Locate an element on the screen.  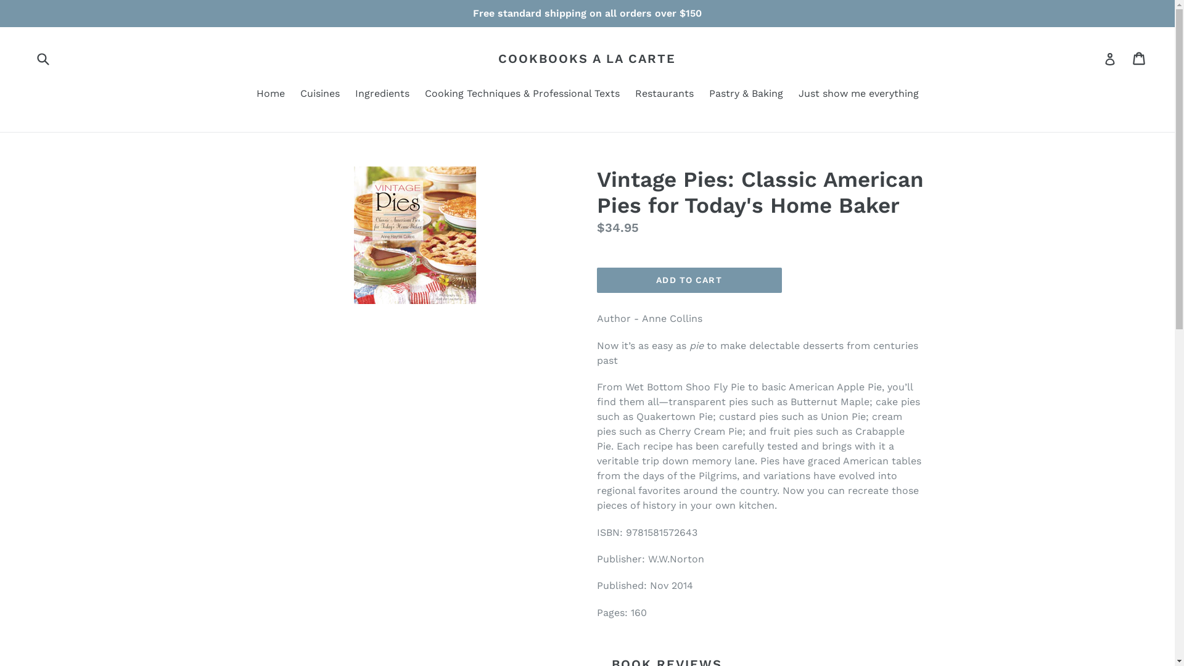
Cuisines is located at coordinates (319, 95).